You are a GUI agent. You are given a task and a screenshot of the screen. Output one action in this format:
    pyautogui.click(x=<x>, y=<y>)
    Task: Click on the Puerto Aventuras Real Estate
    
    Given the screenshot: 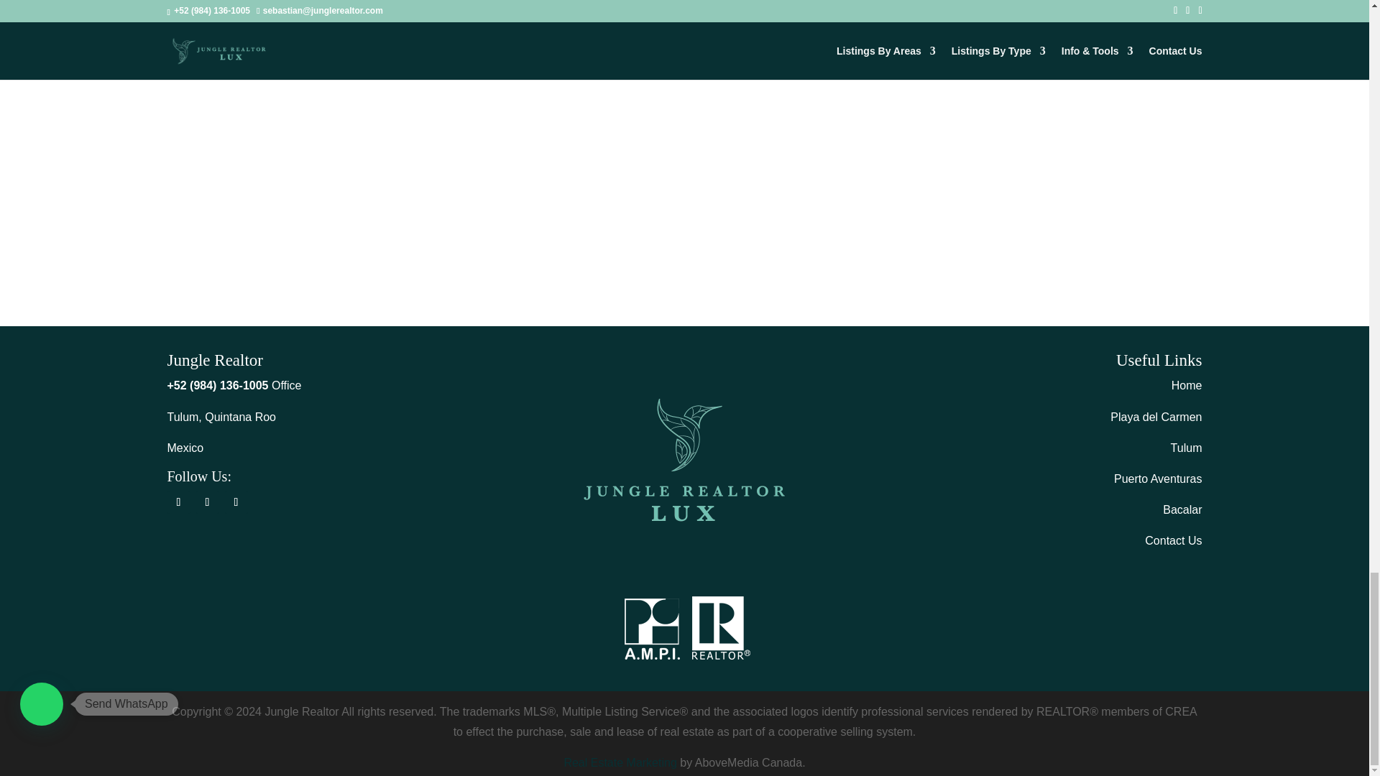 What is the action you would take?
    pyautogui.click(x=1157, y=479)
    